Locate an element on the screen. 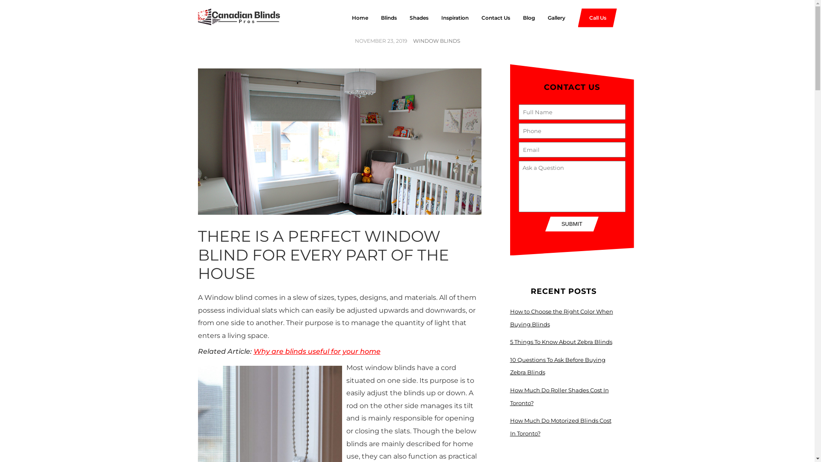 This screenshot has height=462, width=821. Why are blinds useful for your home is located at coordinates (316, 352).